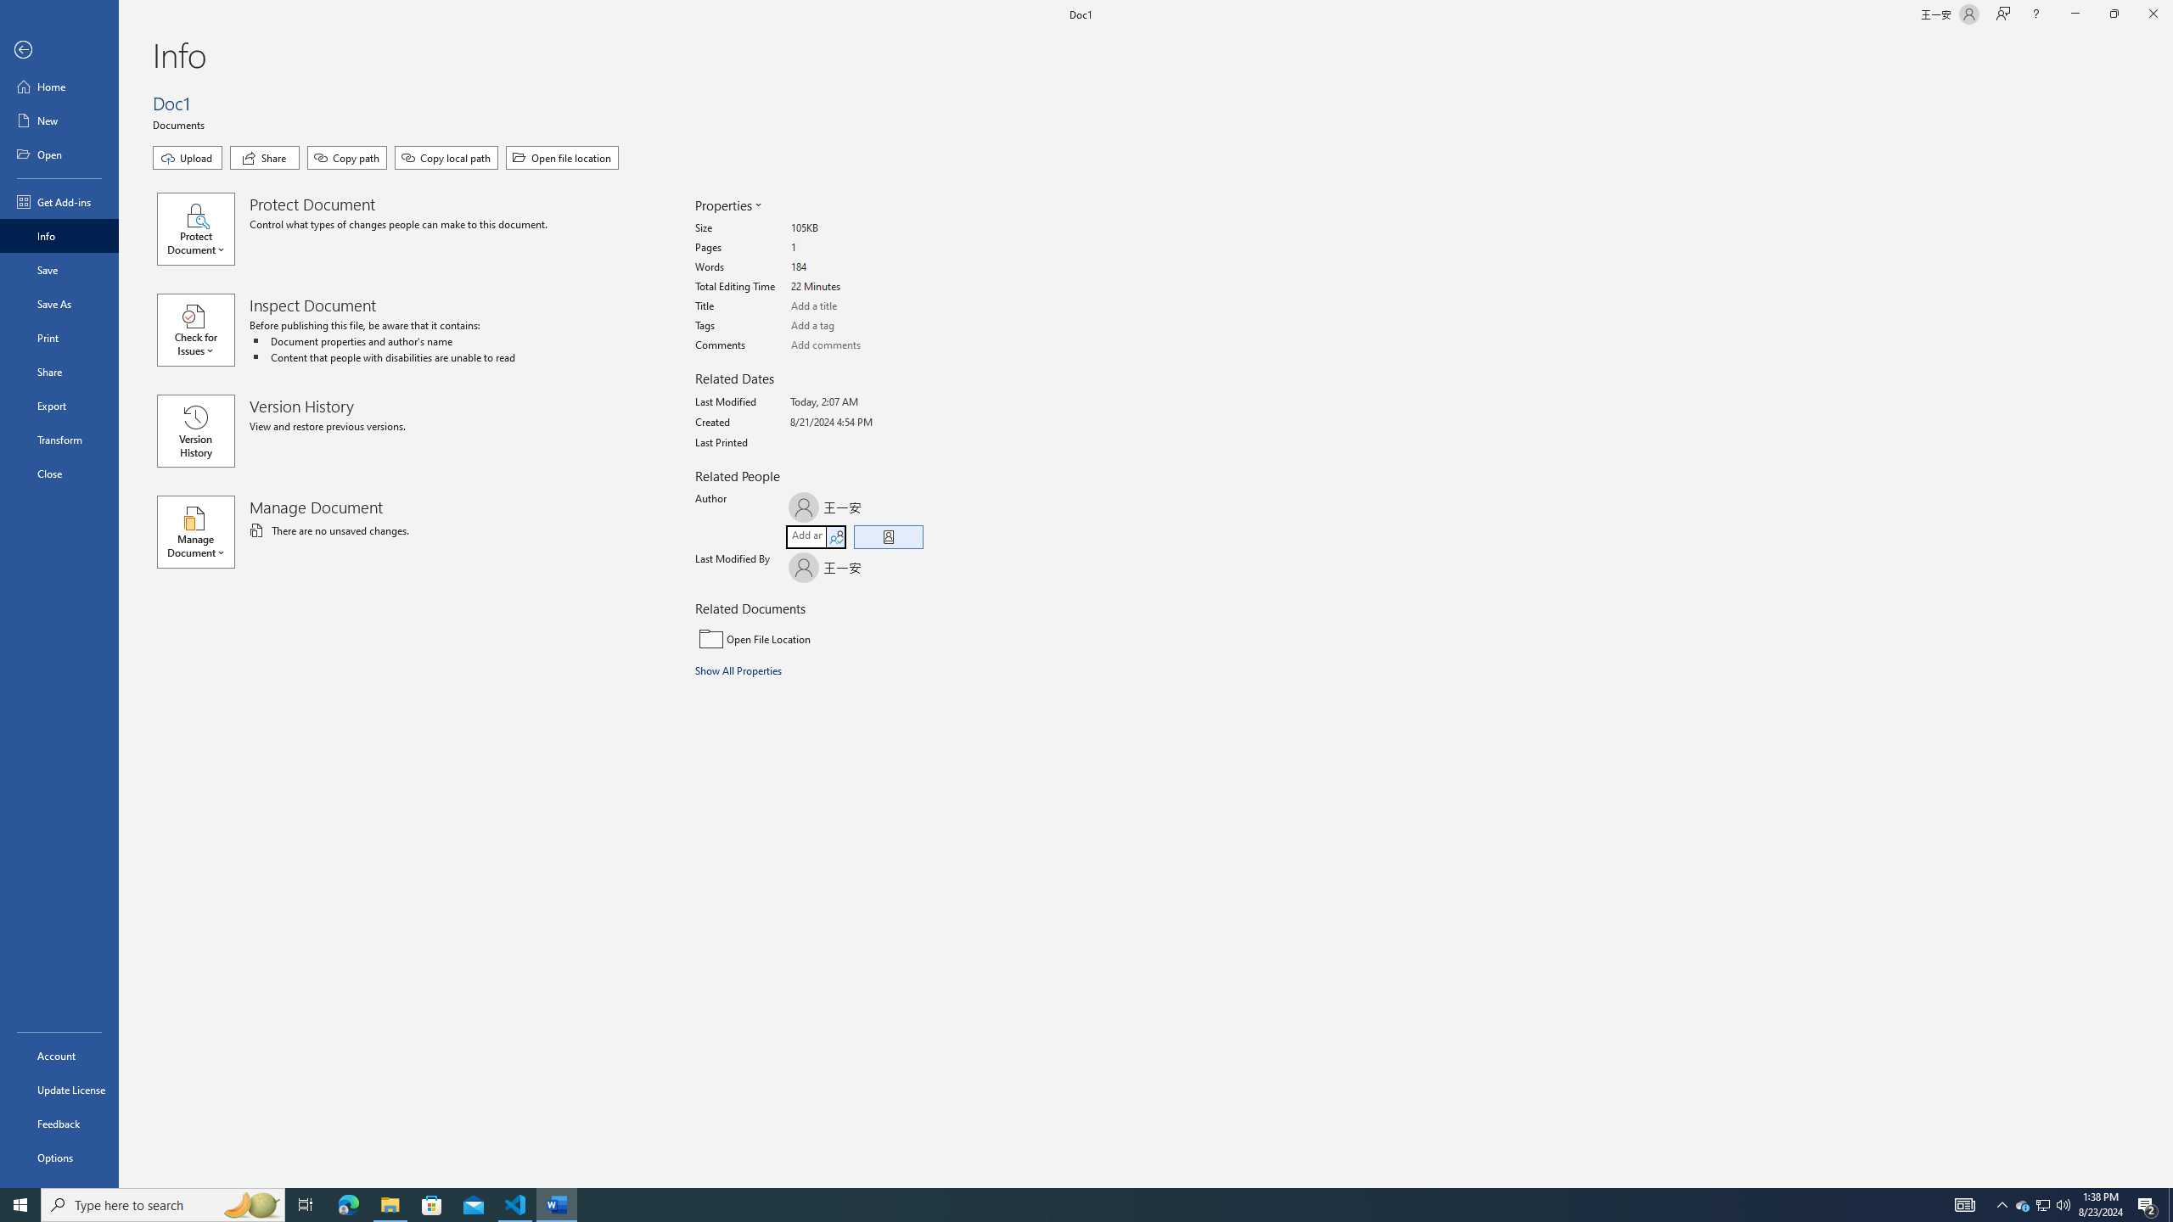 This screenshot has height=1222, width=2173. What do you see at coordinates (889, 536) in the screenshot?
I see `Browse Address Book` at bounding box center [889, 536].